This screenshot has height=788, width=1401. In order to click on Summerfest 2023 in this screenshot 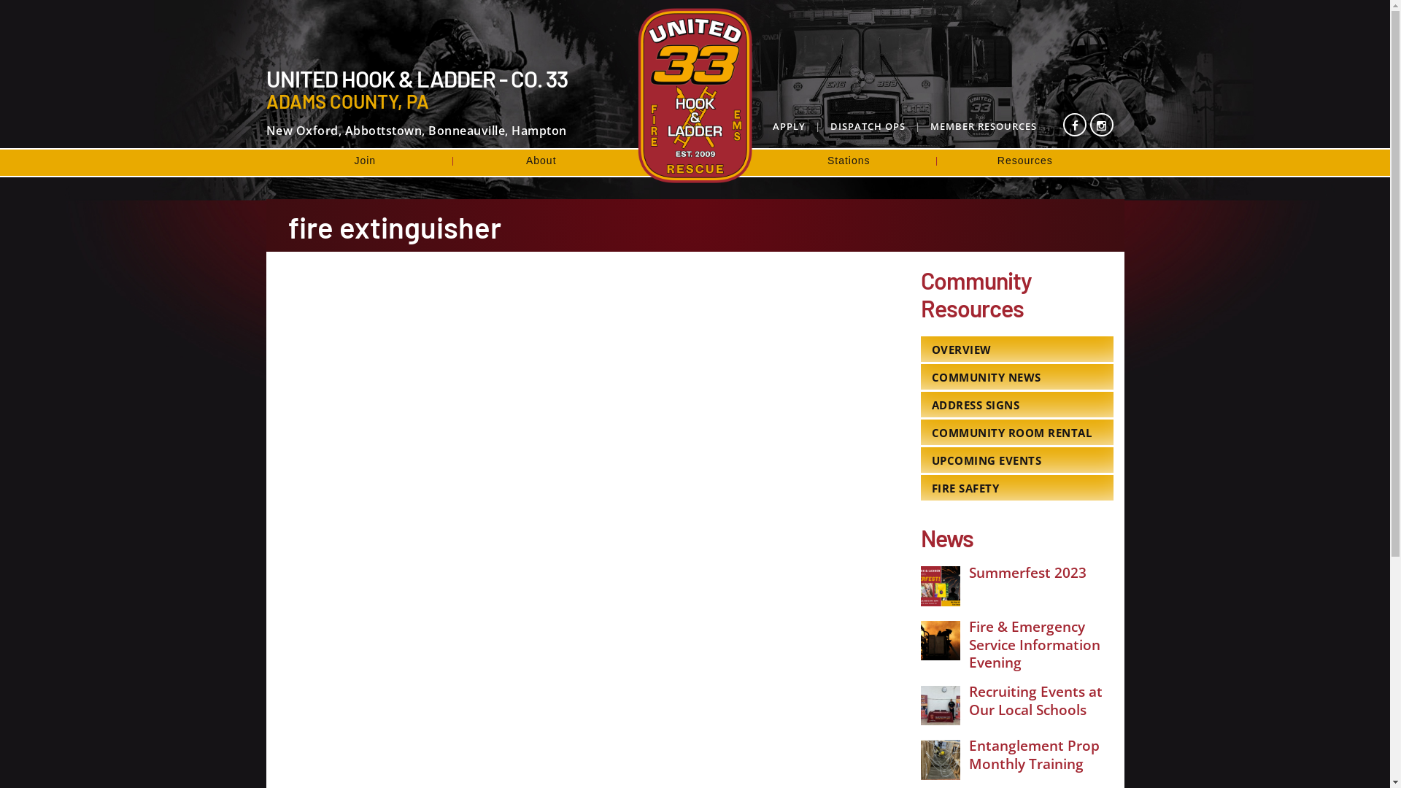, I will do `click(1027, 573)`.